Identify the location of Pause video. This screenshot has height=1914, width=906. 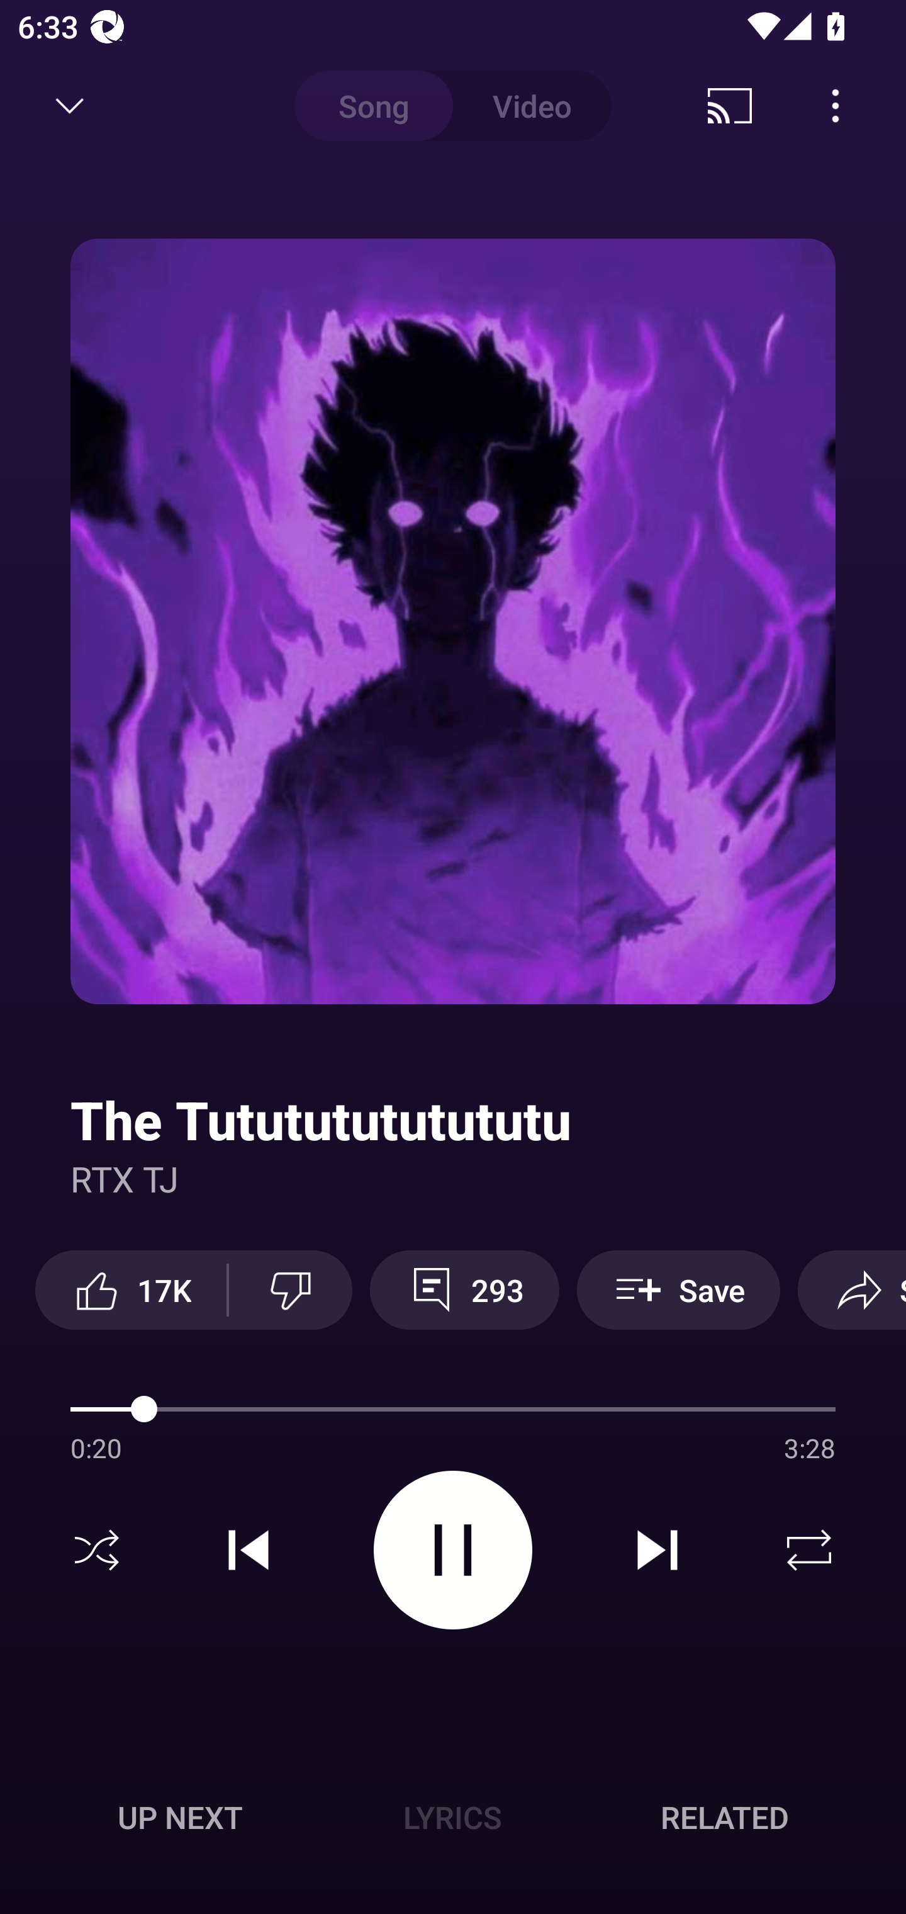
(453, 1549).